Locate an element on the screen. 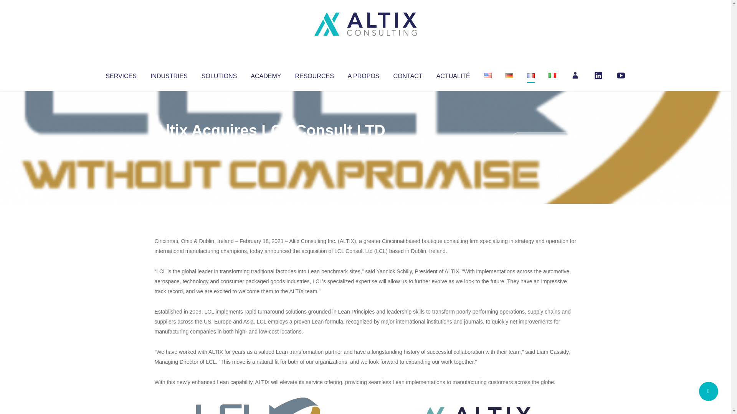  A PROPOS is located at coordinates (364, 74).